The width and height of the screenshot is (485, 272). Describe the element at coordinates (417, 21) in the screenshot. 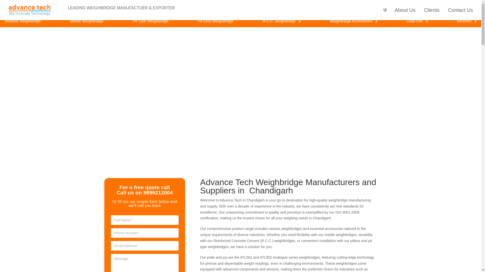

I see `Load Cell` at that location.